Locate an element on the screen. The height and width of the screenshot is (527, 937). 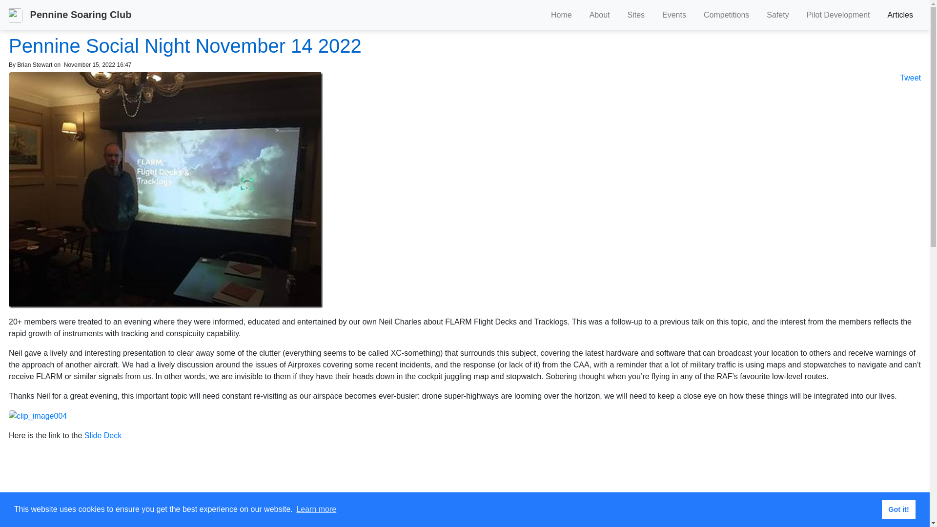
Home is located at coordinates (561, 15).